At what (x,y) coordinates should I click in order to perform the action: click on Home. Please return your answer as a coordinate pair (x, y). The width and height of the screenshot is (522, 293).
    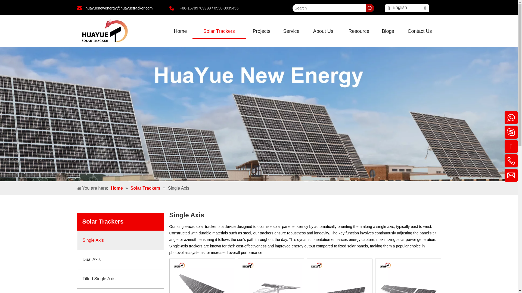
    Looking at the image, I should click on (180, 31).